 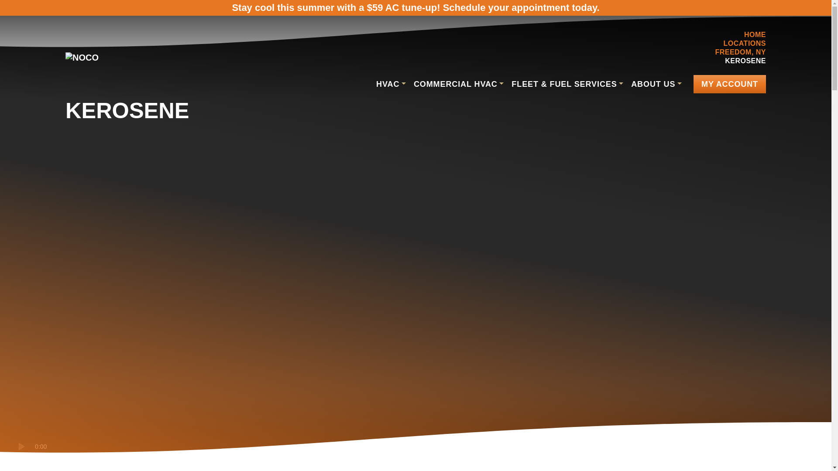 What do you see at coordinates (656, 84) in the screenshot?
I see `ABOUT US` at bounding box center [656, 84].